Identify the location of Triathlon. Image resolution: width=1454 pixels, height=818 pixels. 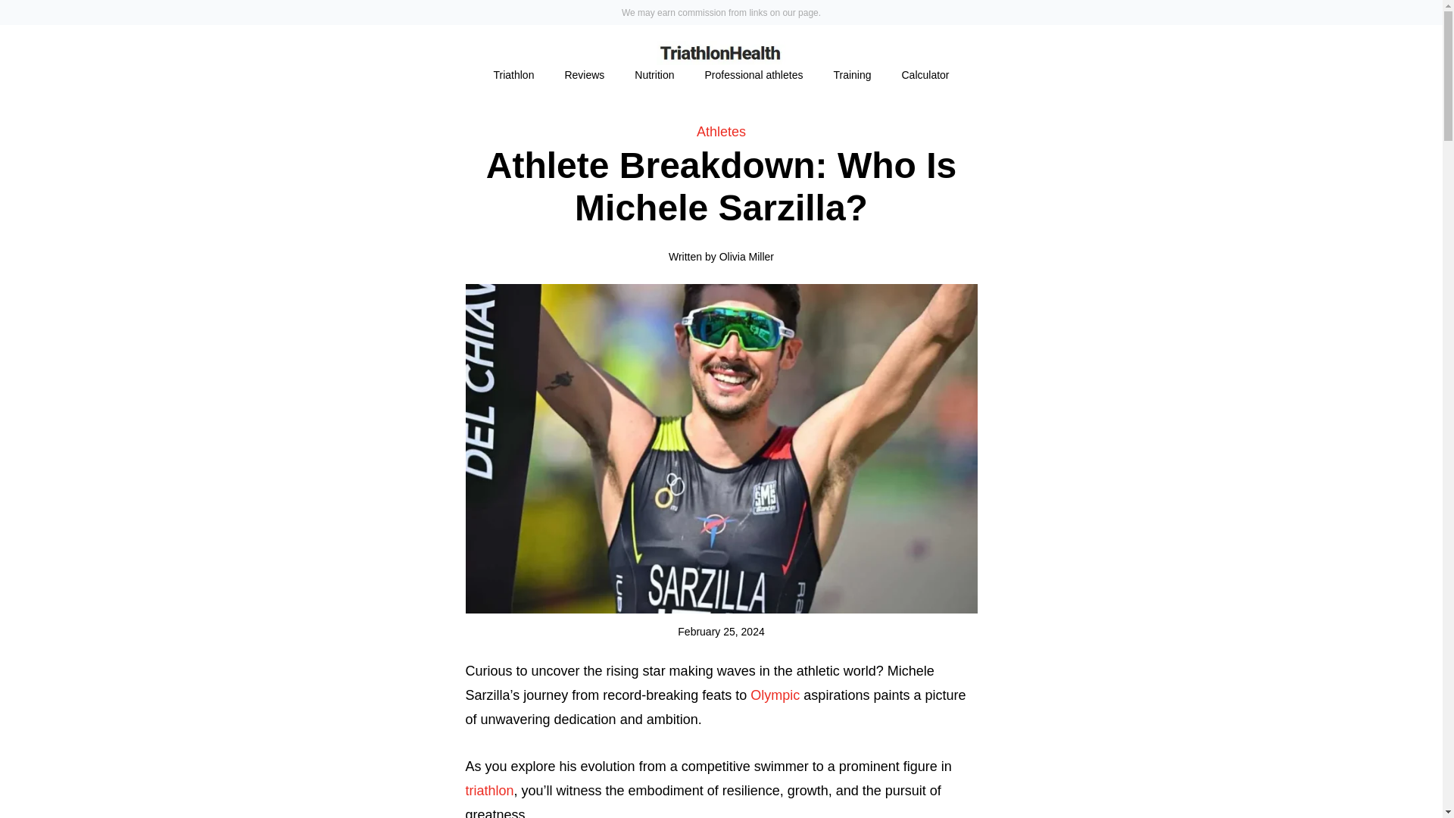
(513, 75).